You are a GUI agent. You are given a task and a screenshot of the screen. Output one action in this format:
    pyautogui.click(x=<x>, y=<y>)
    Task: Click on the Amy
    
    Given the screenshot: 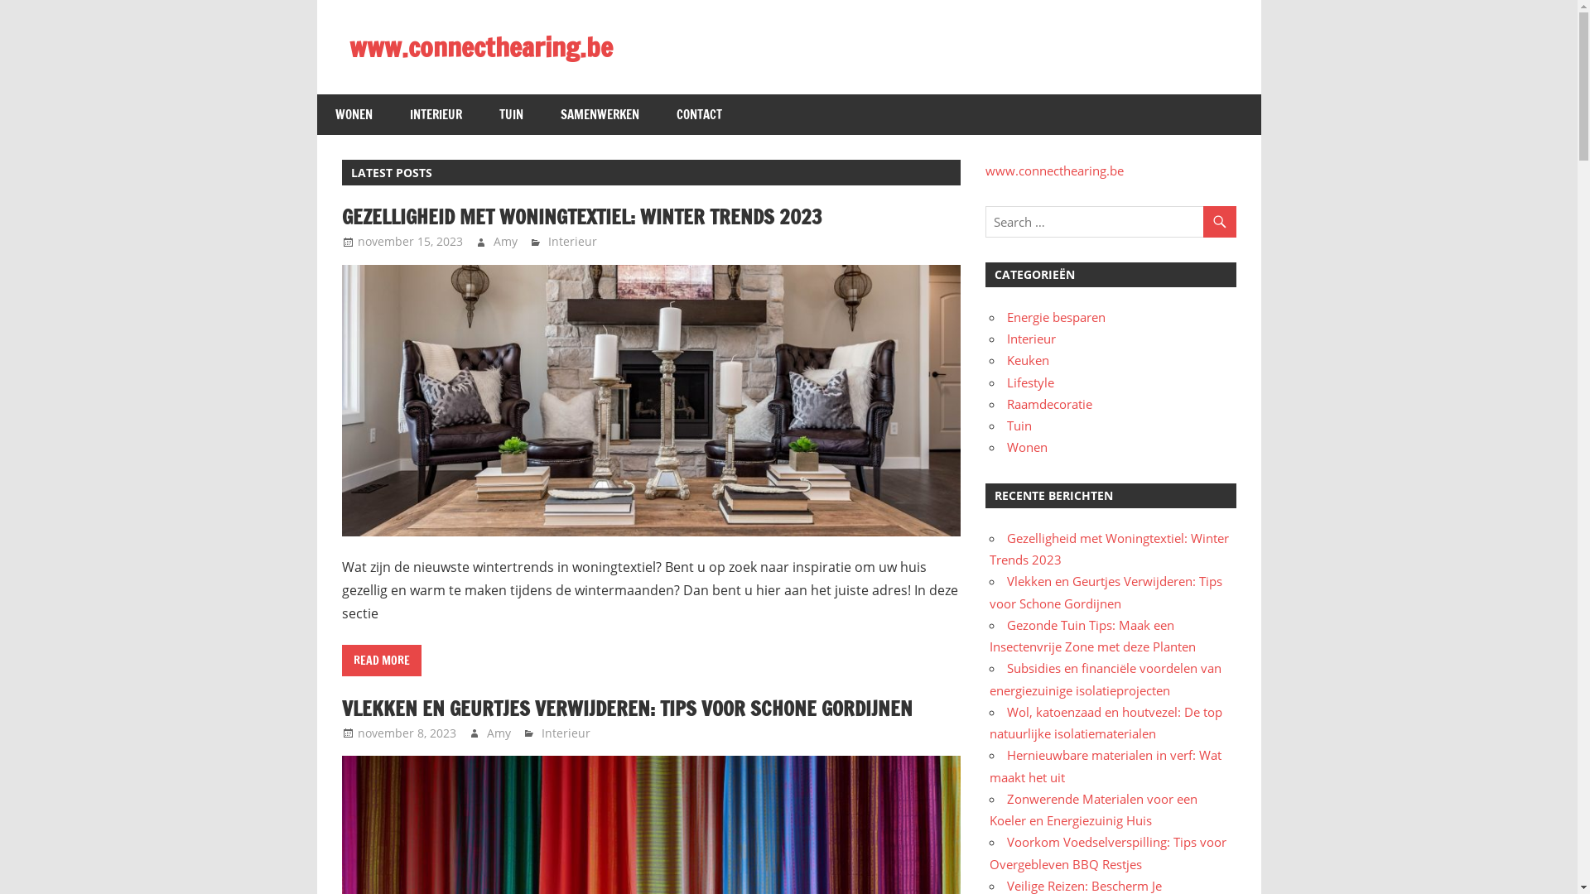 What is the action you would take?
    pyautogui.click(x=505, y=242)
    